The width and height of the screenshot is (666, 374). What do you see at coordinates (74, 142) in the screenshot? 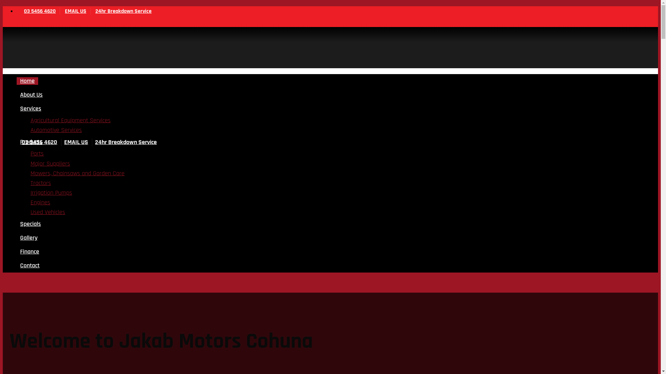
I see `EMAIL US` at bounding box center [74, 142].